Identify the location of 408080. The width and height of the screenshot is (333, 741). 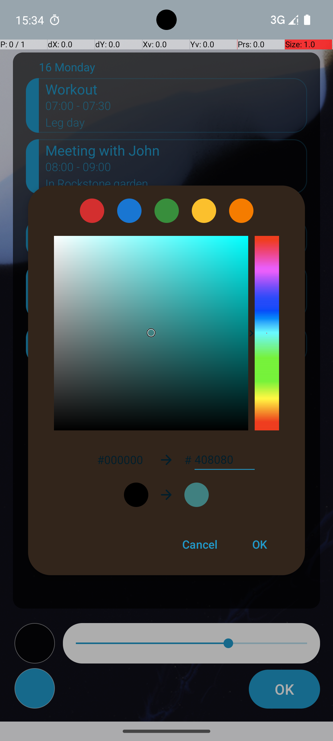
(224, 460).